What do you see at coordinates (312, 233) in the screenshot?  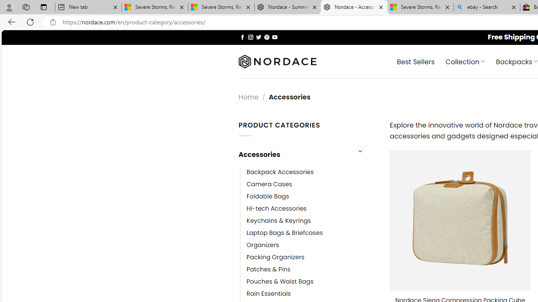 I see `Laptop Bags & Briefcases` at bounding box center [312, 233].